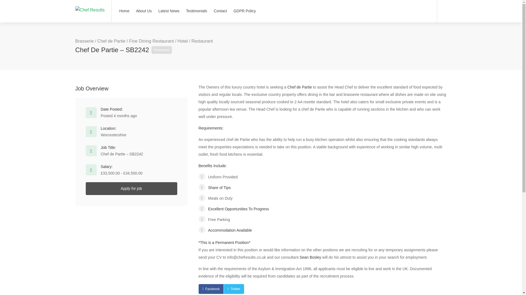 This screenshot has width=526, height=295. What do you see at coordinates (182, 41) in the screenshot?
I see `Hotel` at bounding box center [182, 41].